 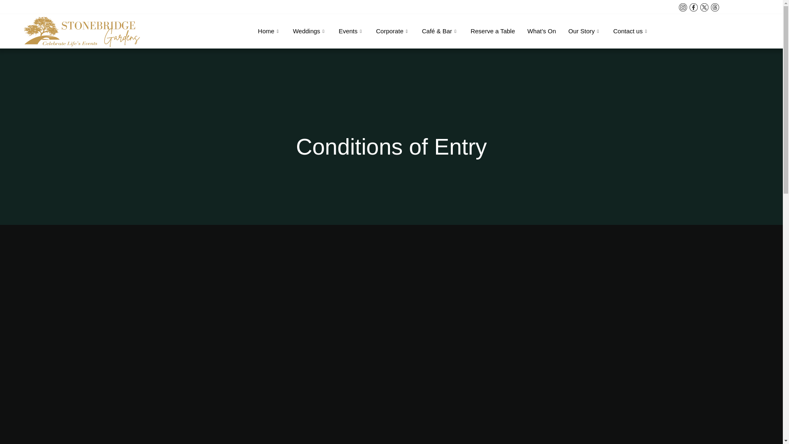 What do you see at coordinates (391, 147) in the screenshot?
I see `Conditions of Entry` at bounding box center [391, 147].